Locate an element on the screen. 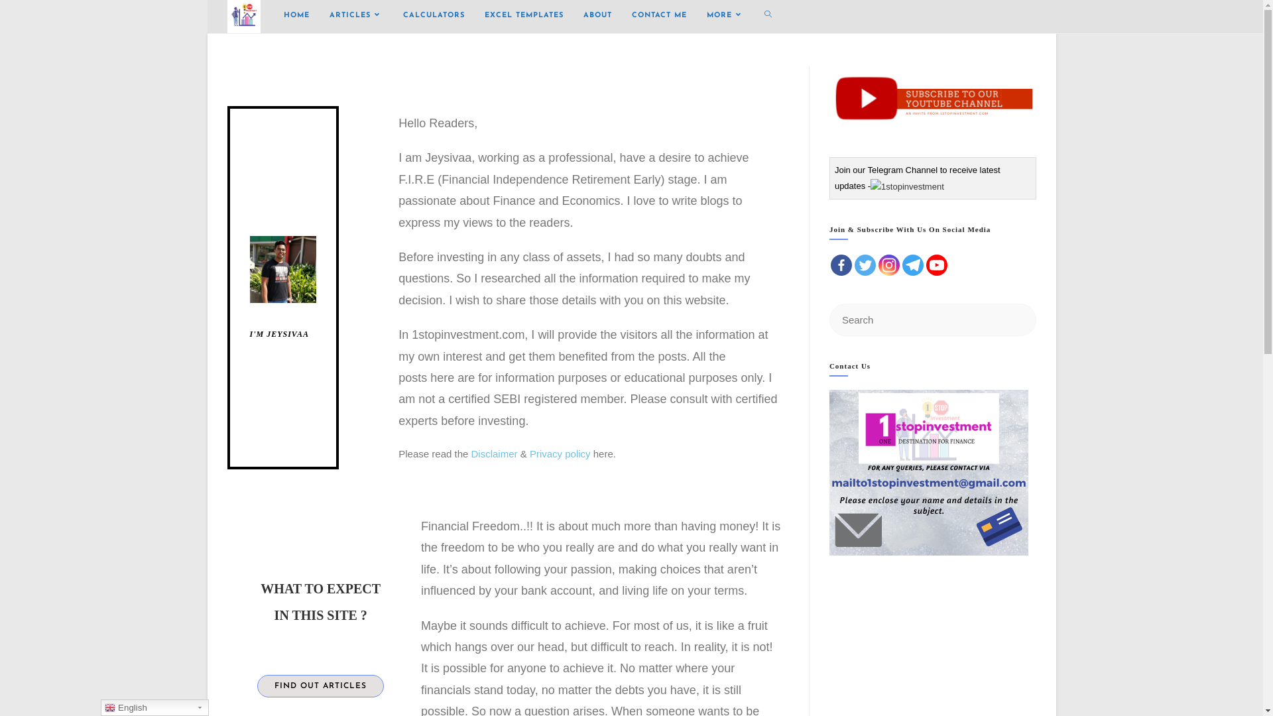 This screenshot has width=1273, height=716. ABOUT is located at coordinates (597, 16).